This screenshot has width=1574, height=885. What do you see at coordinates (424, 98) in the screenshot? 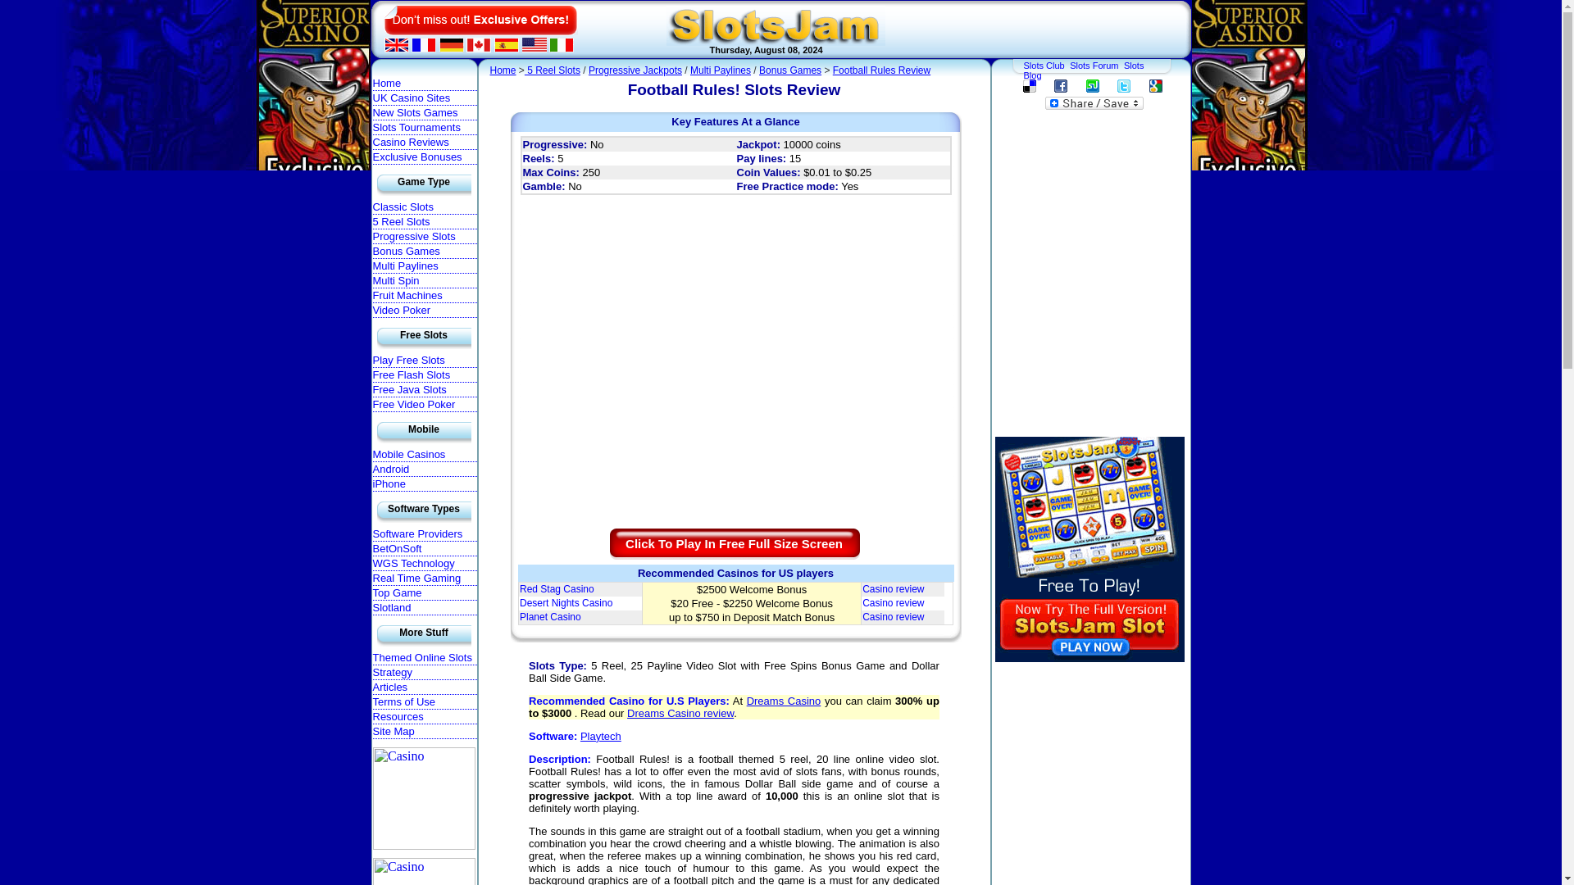
I see `UK Casino Sites` at bounding box center [424, 98].